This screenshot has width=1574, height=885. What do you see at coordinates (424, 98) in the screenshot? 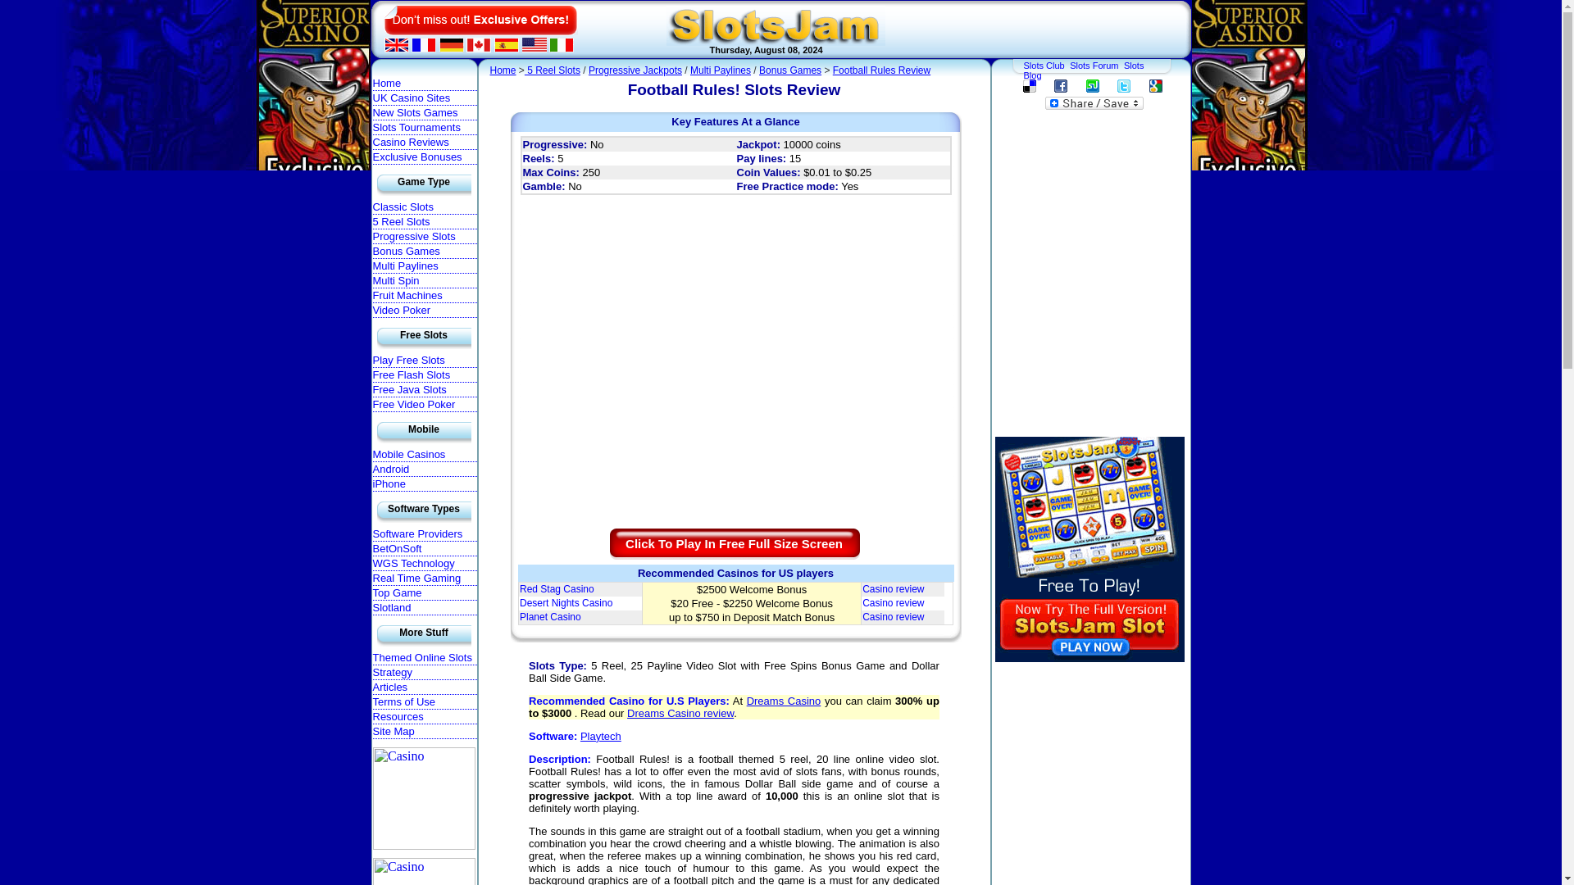
I see `UK Casino Sites` at bounding box center [424, 98].